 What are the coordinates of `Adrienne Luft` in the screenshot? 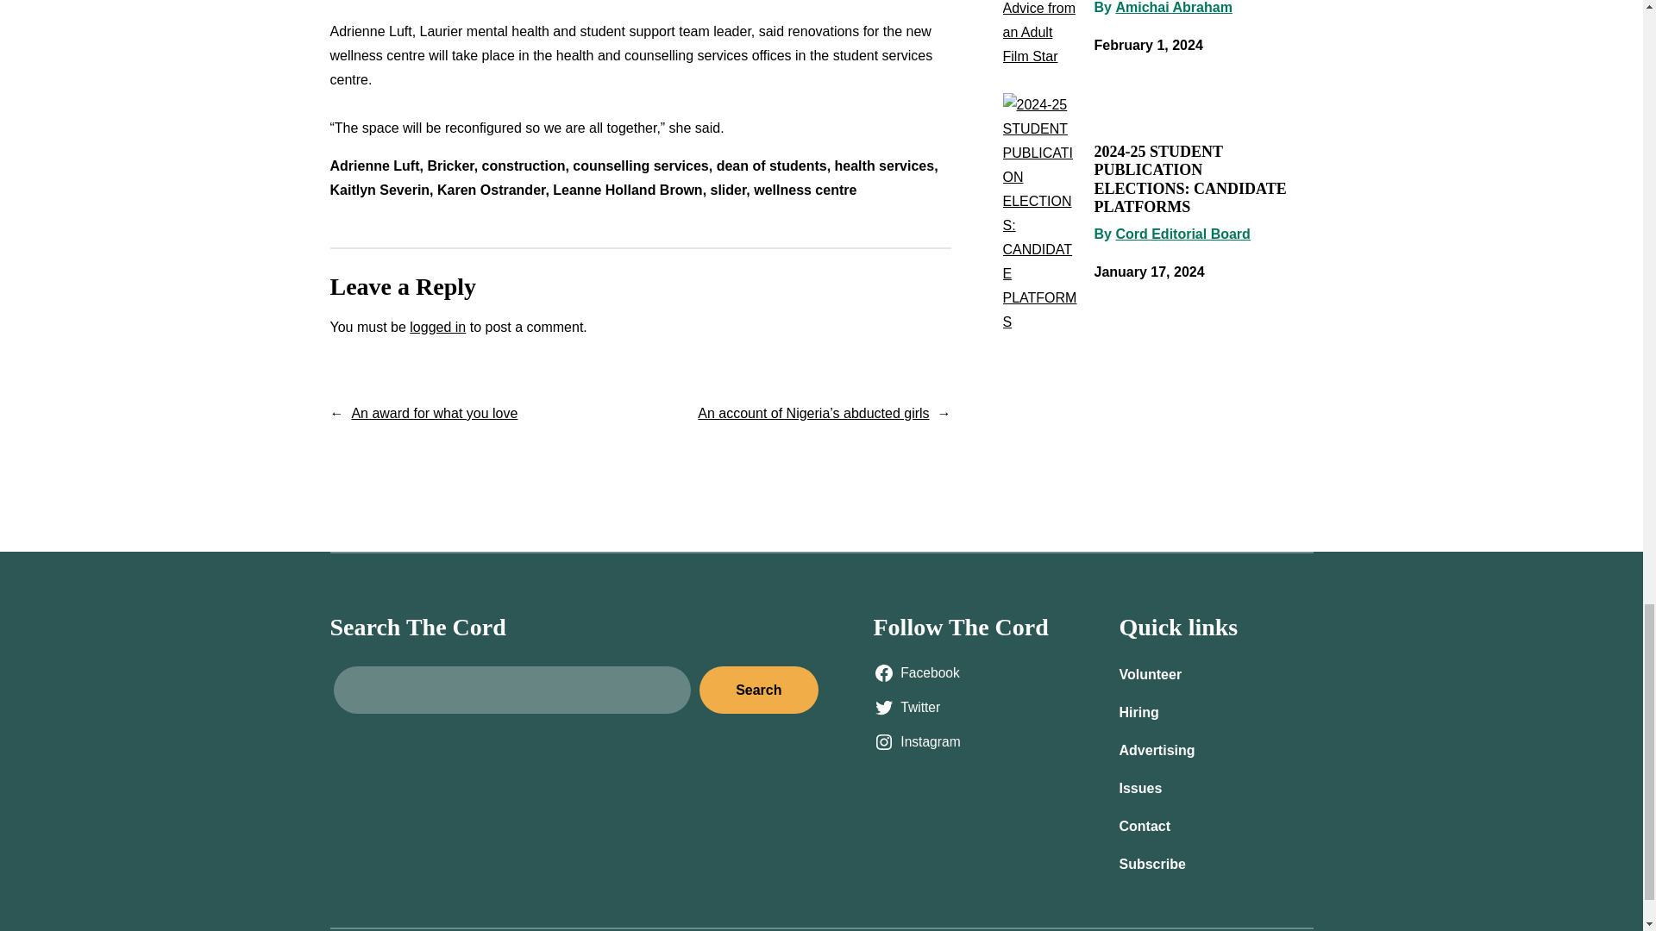 It's located at (374, 166).